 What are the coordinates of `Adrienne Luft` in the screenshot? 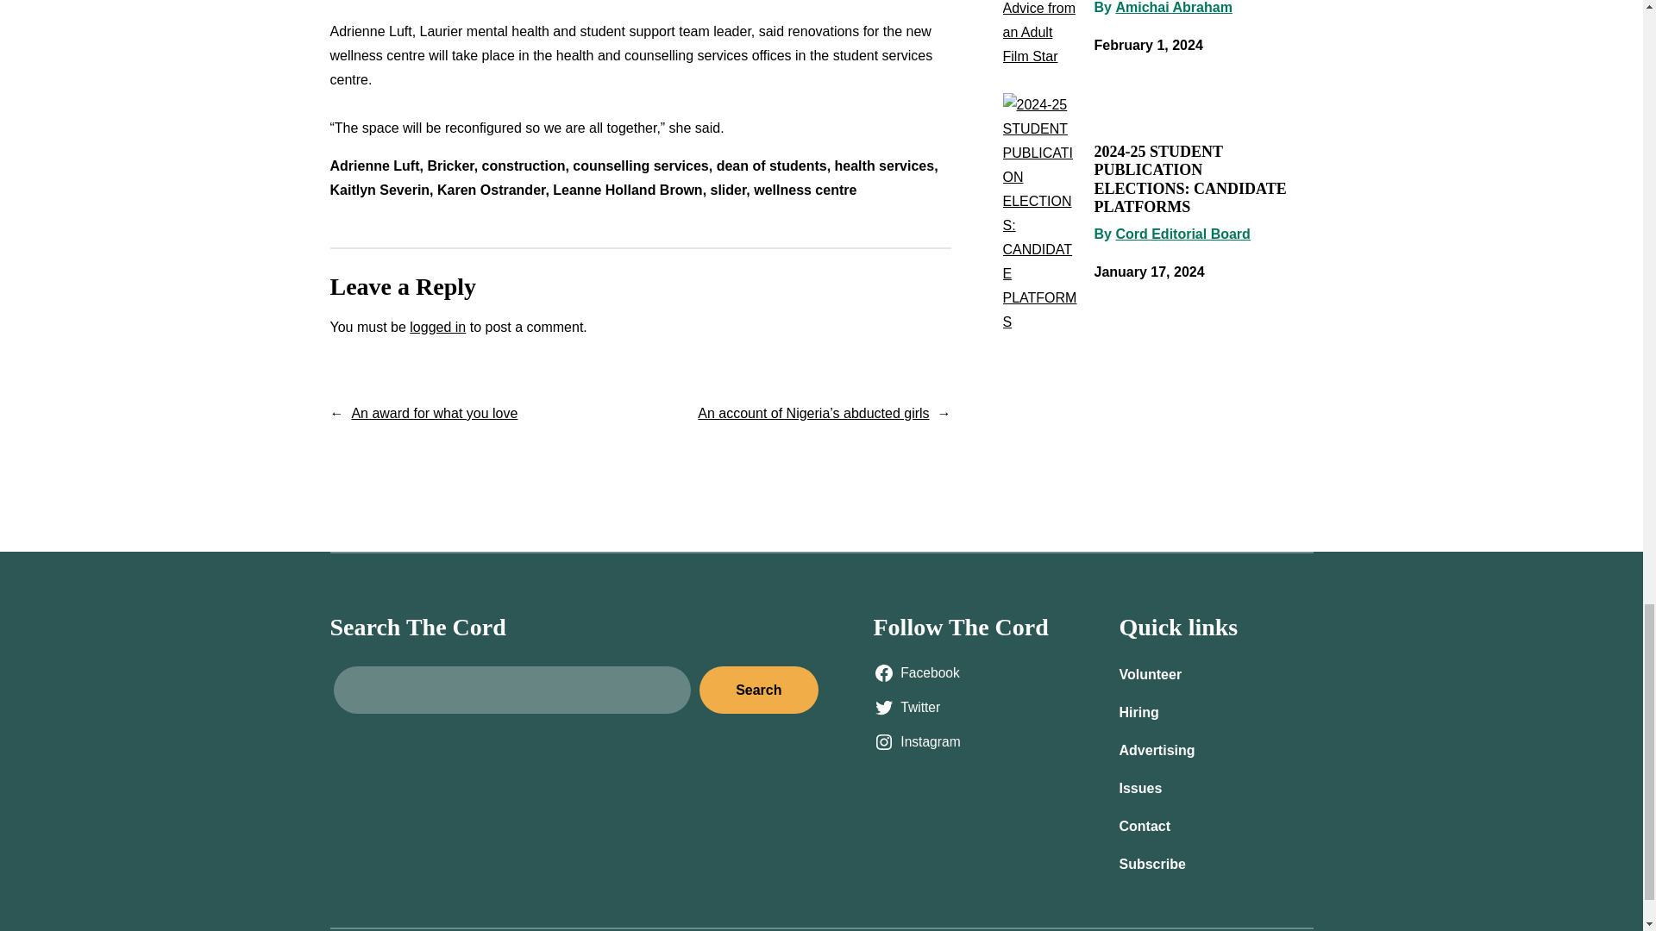 It's located at (374, 166).